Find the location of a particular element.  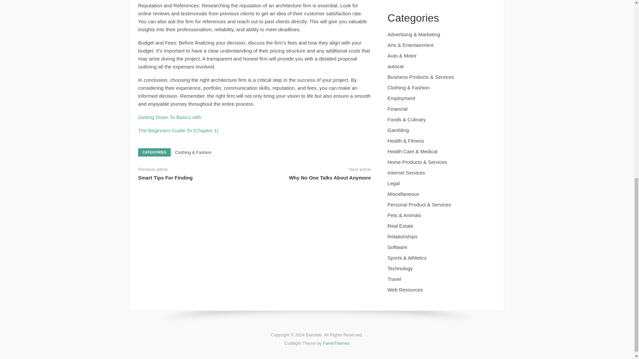

October 2022 is located at coordinates (402, 1).